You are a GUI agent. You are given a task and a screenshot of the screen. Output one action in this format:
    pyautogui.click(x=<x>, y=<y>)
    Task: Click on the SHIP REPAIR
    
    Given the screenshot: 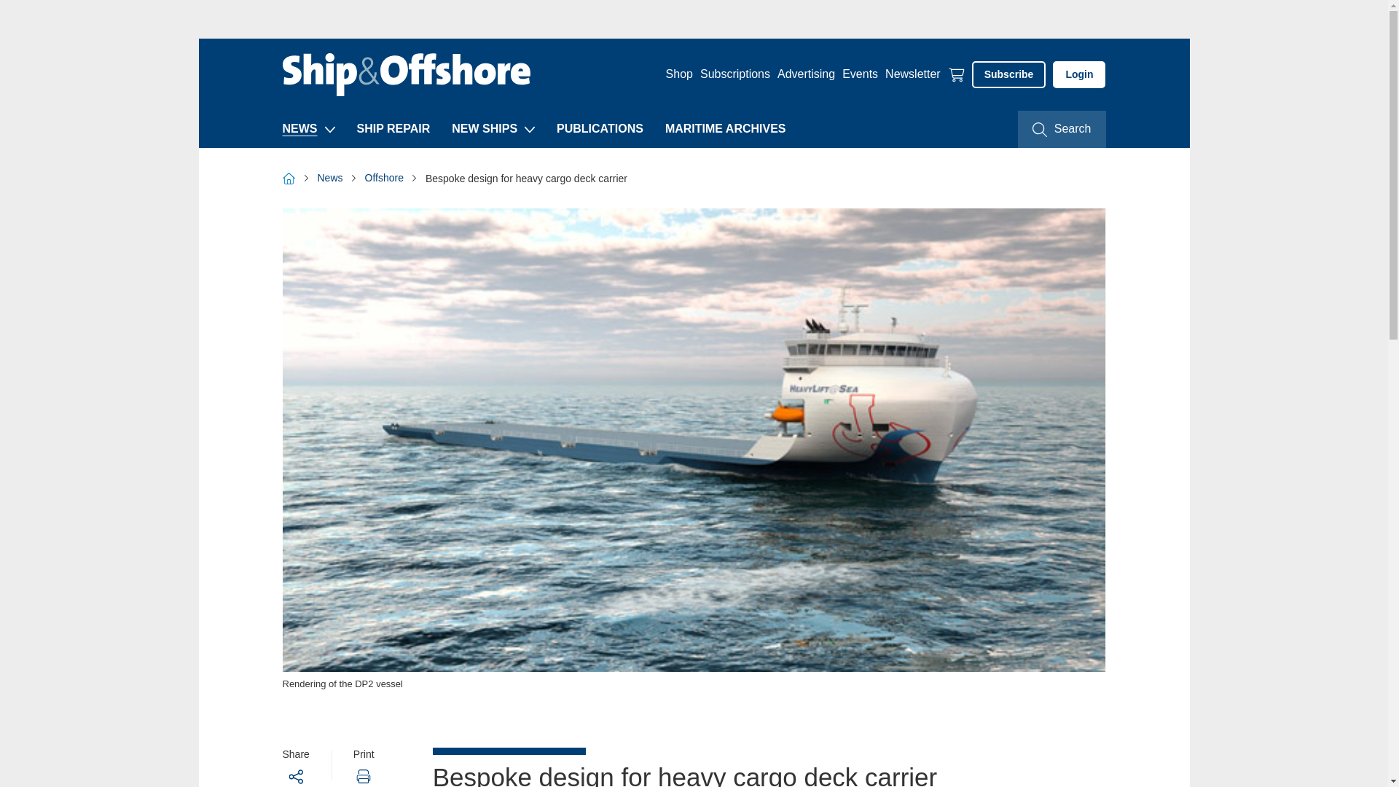 What is the action you would take?
    pyautogui.click(x=393, y=128)
    